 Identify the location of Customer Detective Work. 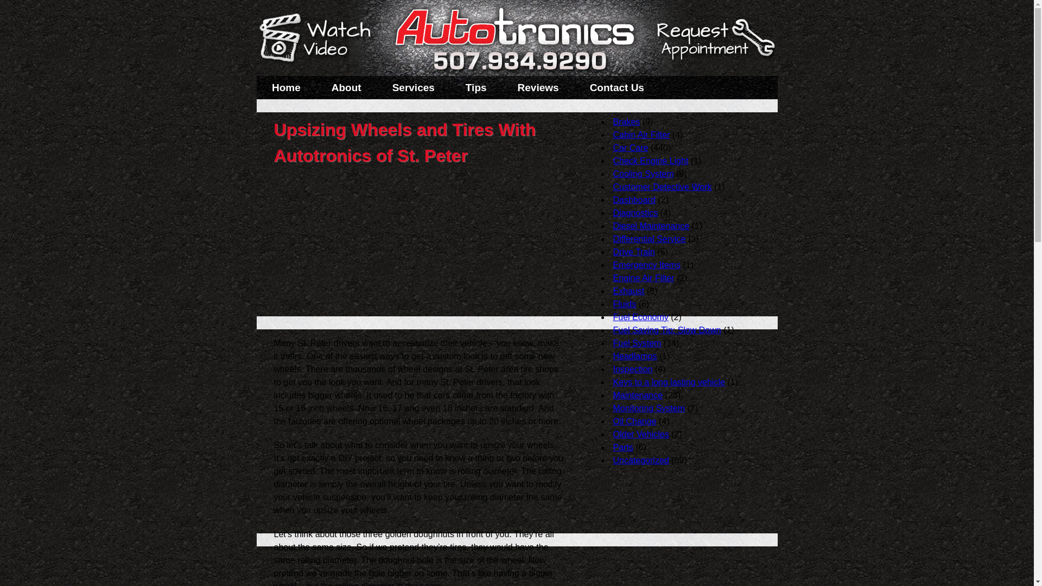
(662, 187).